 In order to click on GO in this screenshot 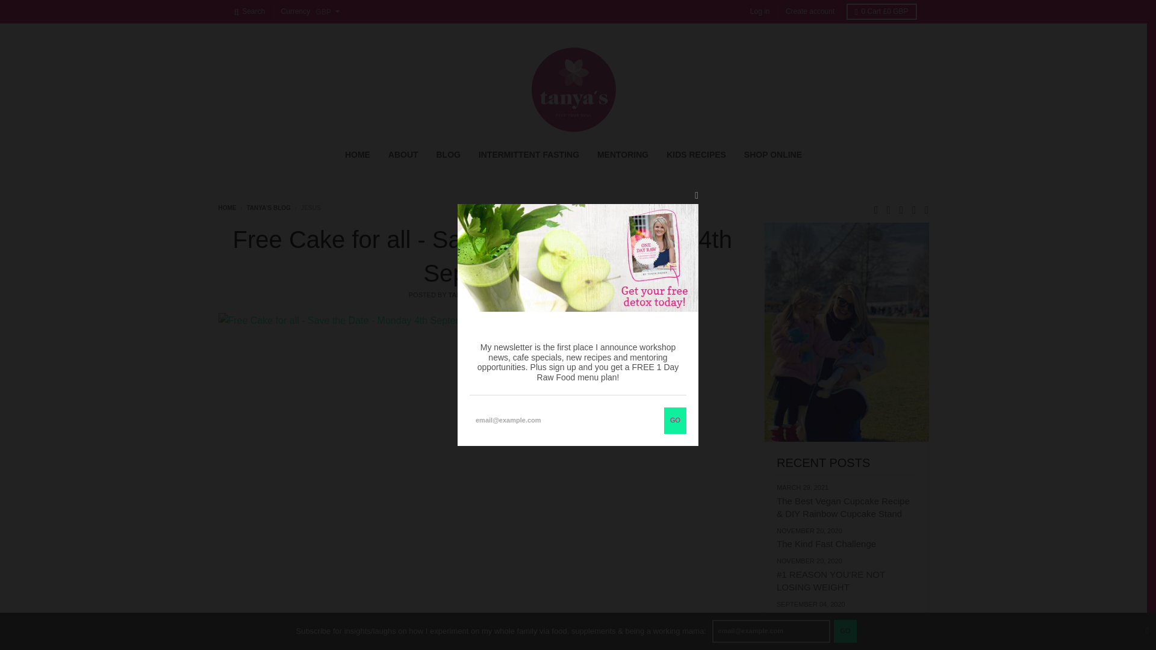, I will do `click(845, 631)`.